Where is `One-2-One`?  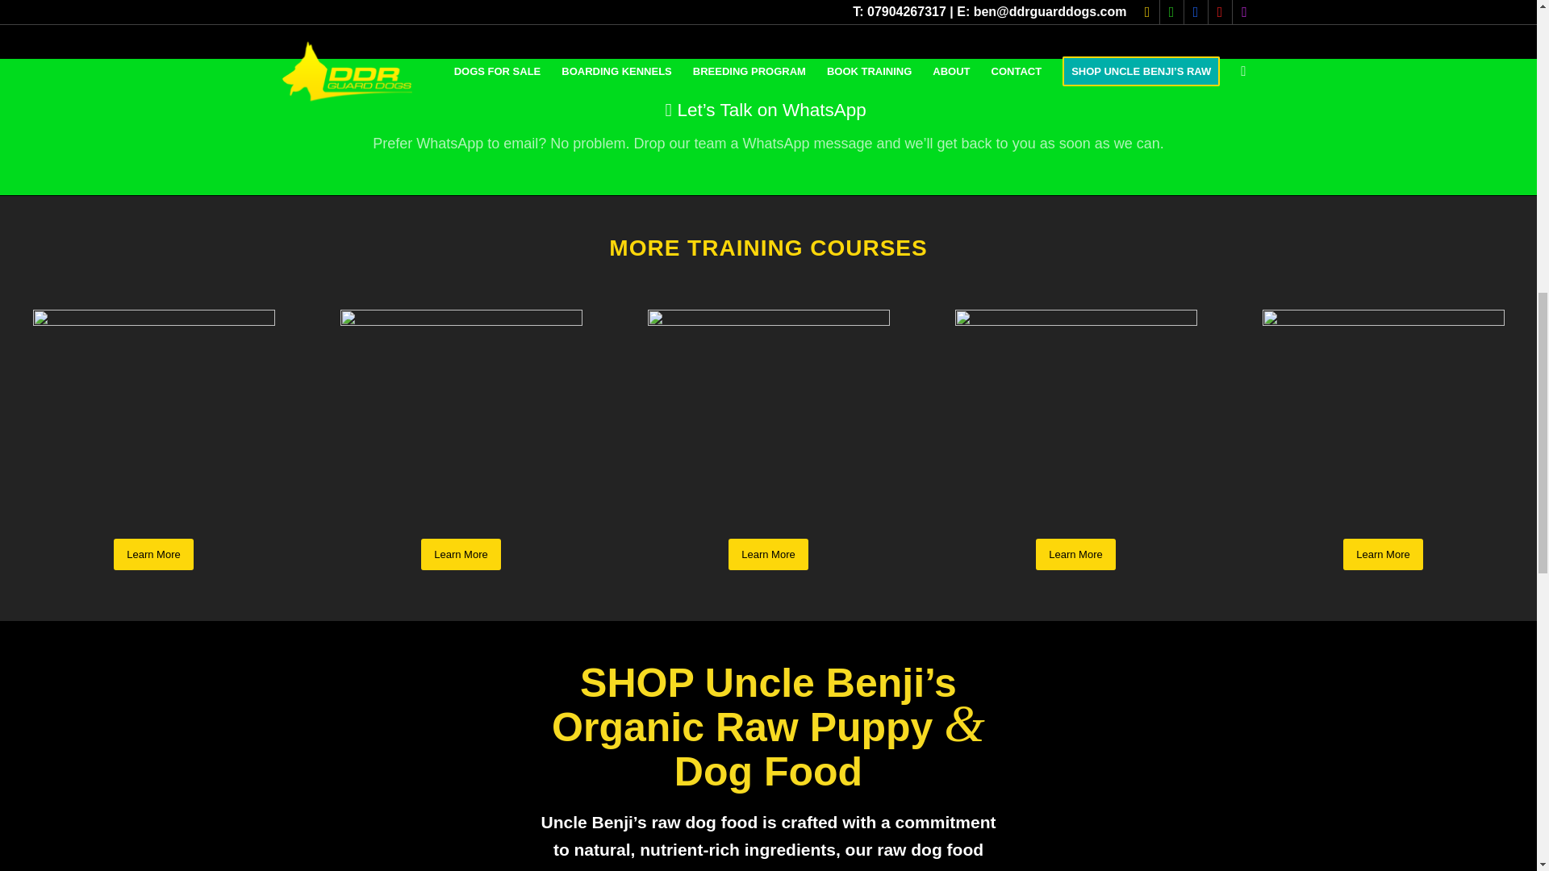 One-2-One is located at coordinates (1076, 431).